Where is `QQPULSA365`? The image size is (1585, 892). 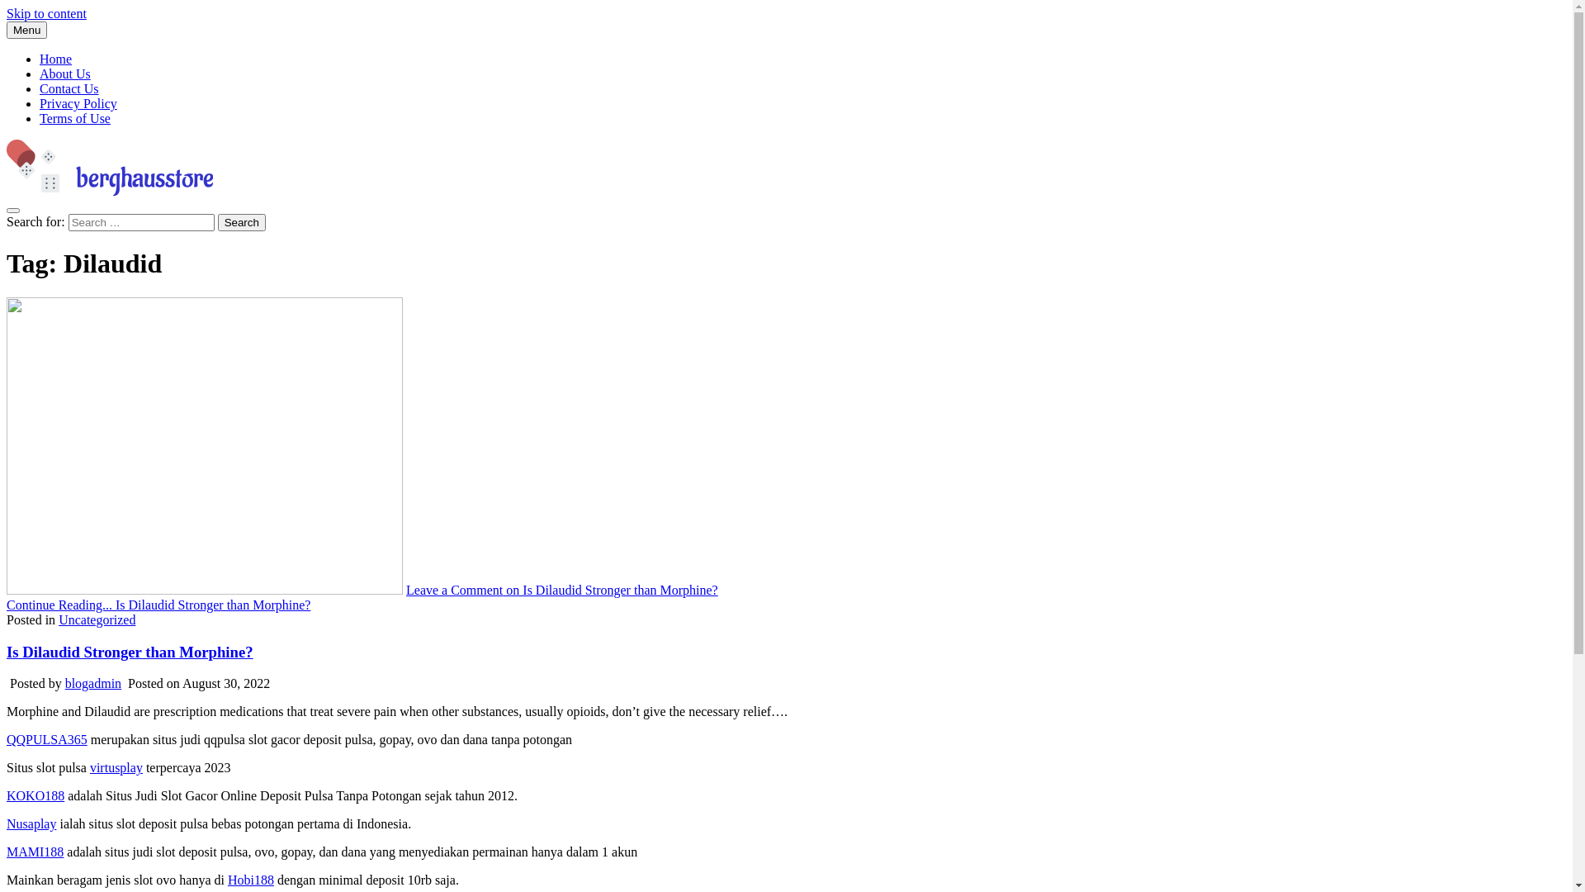
QQPULSA365 is located at coordinates (47, 740).